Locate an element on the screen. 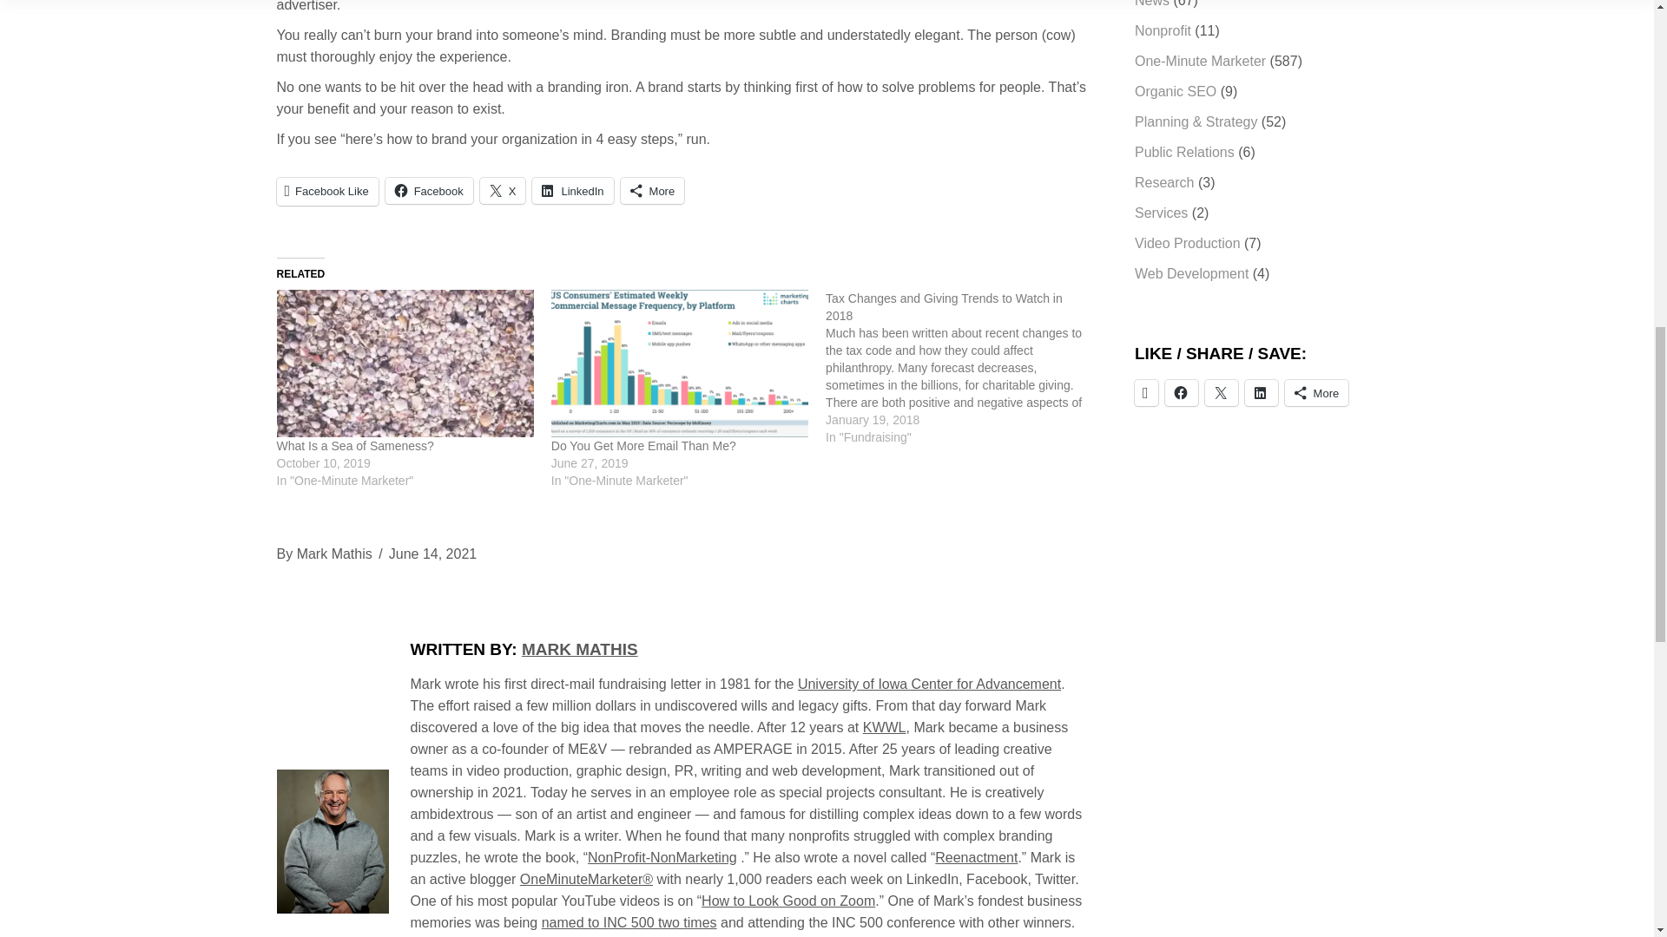 The image size is (1667, 937). Click to share on Facebook is located at coordinates (429, 190).